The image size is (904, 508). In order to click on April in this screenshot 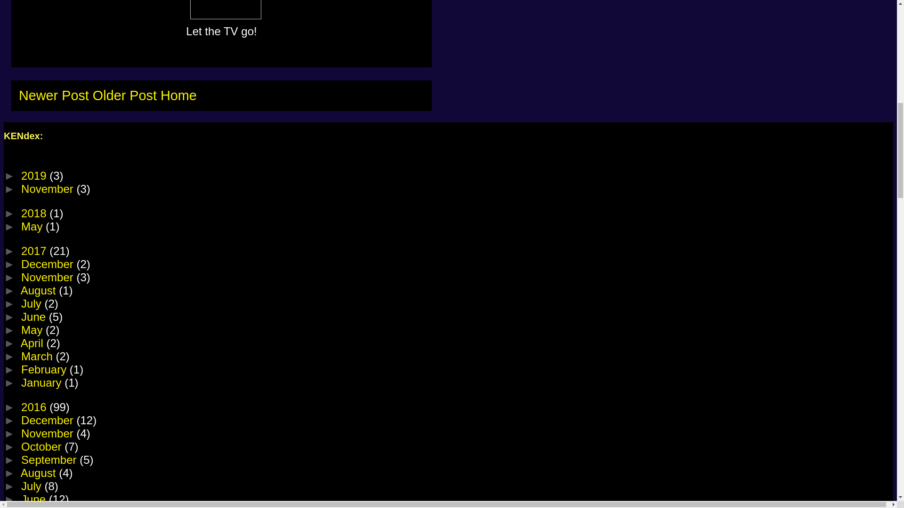, I will do `click(34, 343)`.